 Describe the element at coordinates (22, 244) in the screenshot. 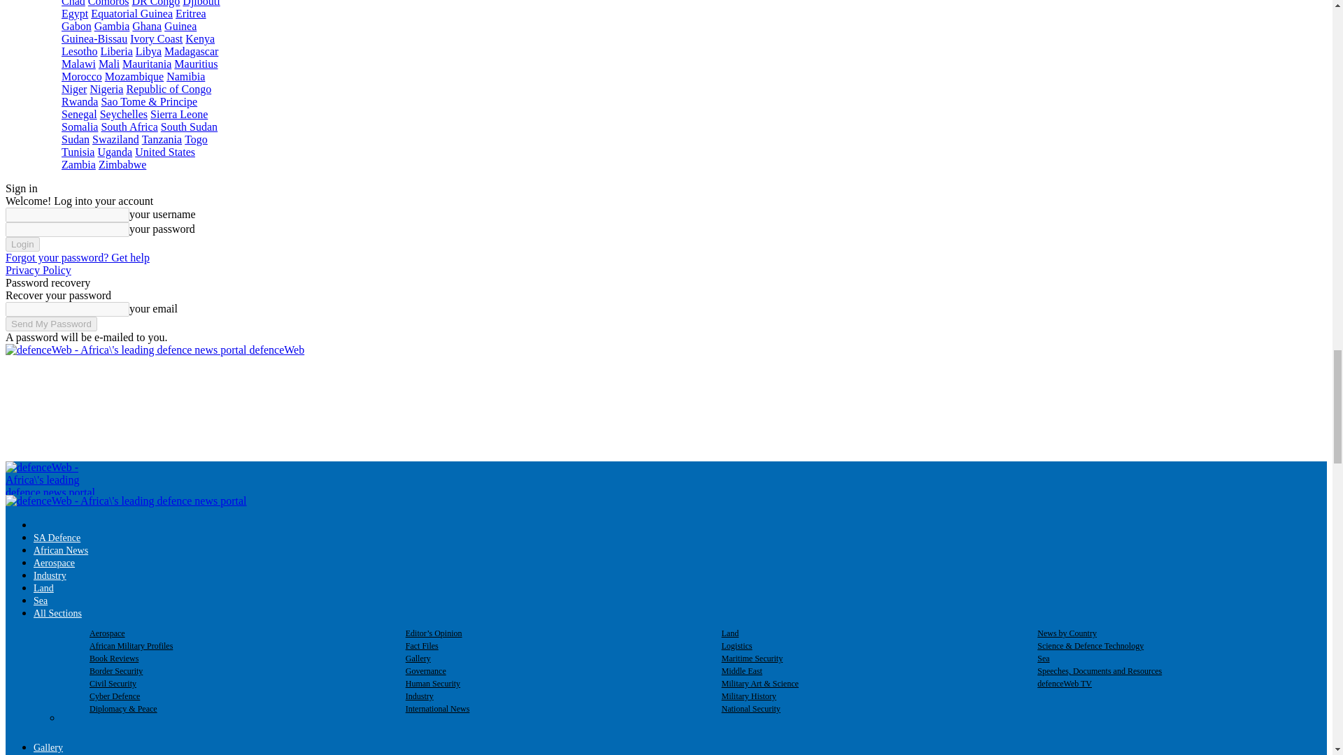

I see `Login` at that location.